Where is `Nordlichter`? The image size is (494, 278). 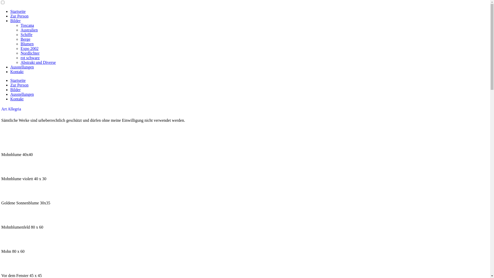 Nordlichter is located at coordinates (30, 53).